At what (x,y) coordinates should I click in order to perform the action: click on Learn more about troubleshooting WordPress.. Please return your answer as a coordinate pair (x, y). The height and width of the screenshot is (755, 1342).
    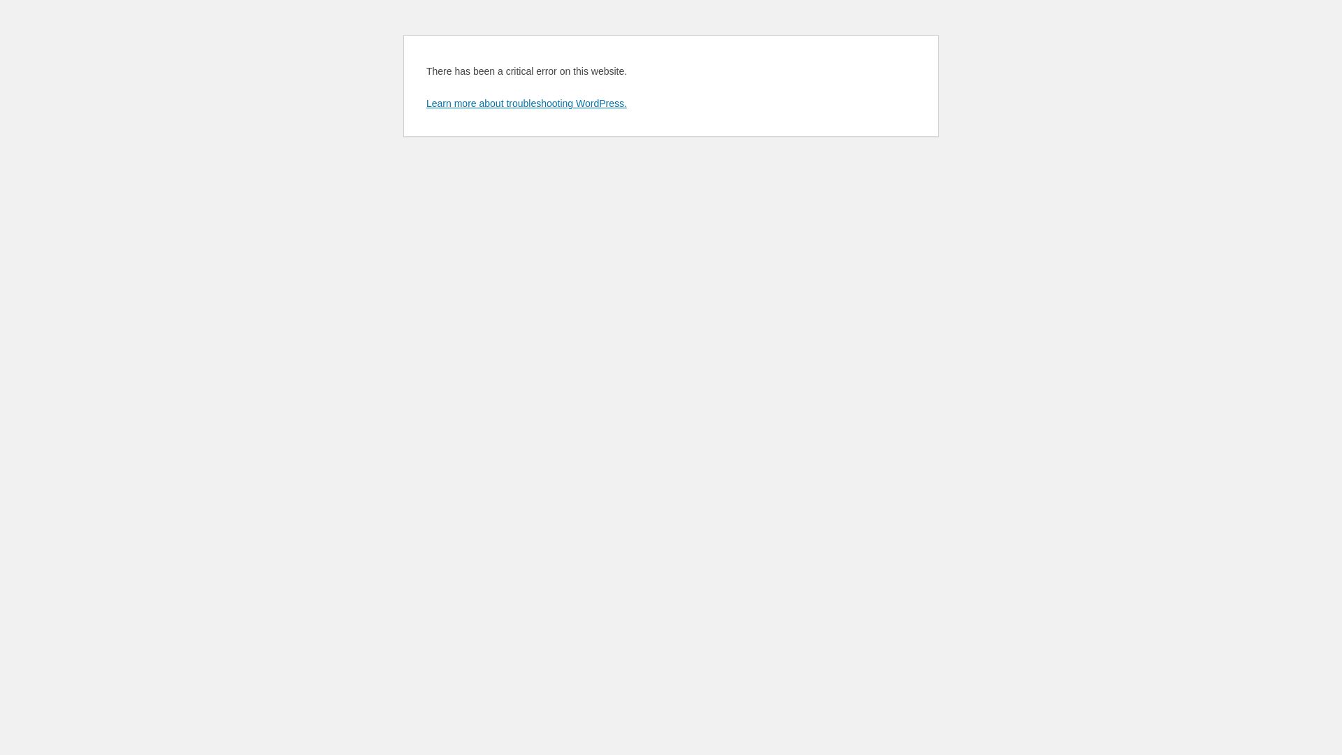
    Looking at the image, I should click on (527, 103).